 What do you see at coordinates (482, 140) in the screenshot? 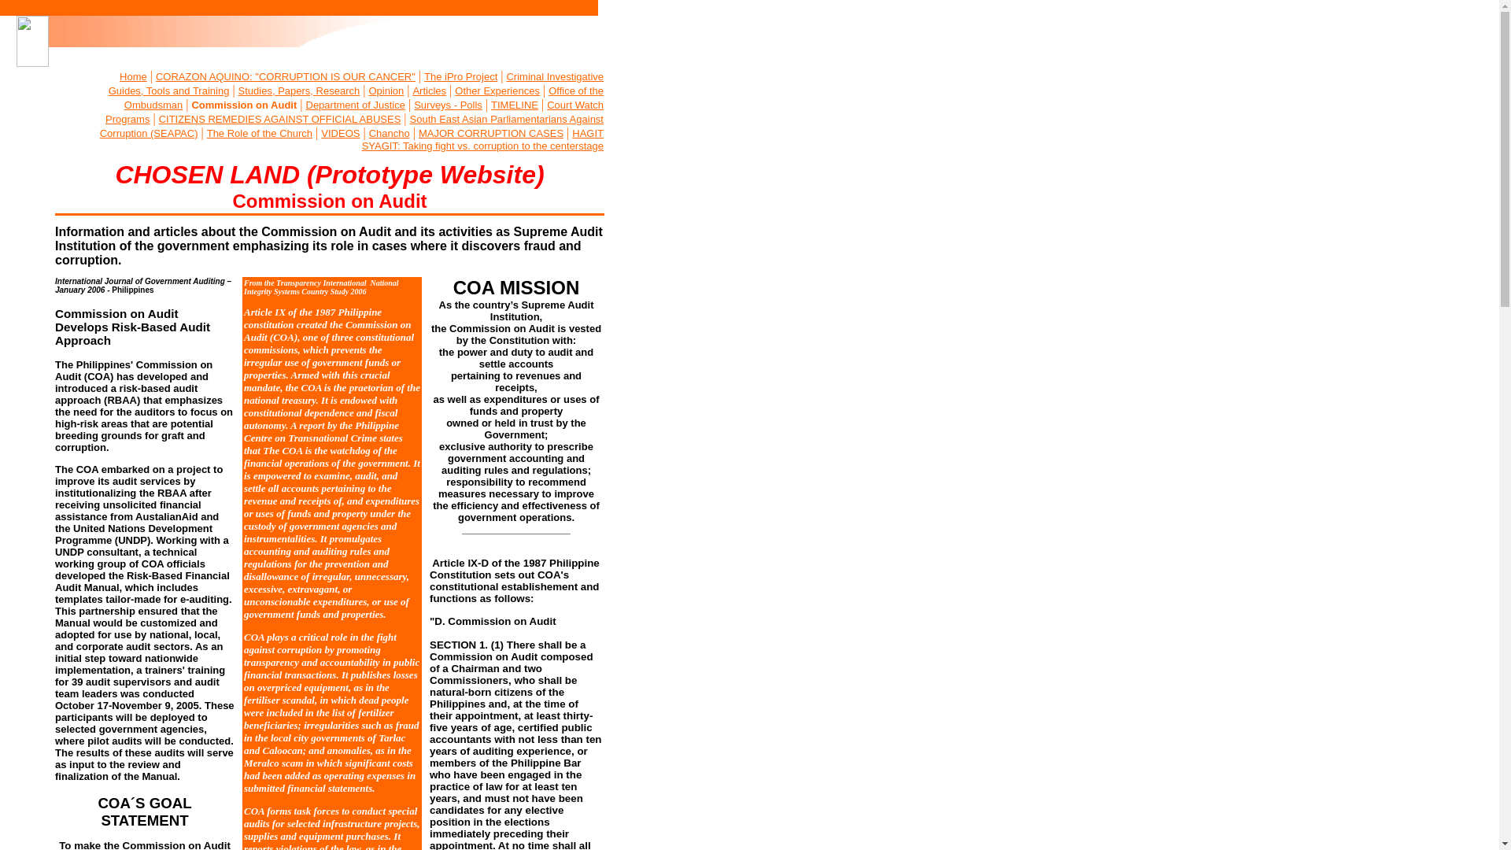
I see `HAGIT SYAGIT: Taking fight vs. corruption to the centerstage` at bounding box center [482, 140].